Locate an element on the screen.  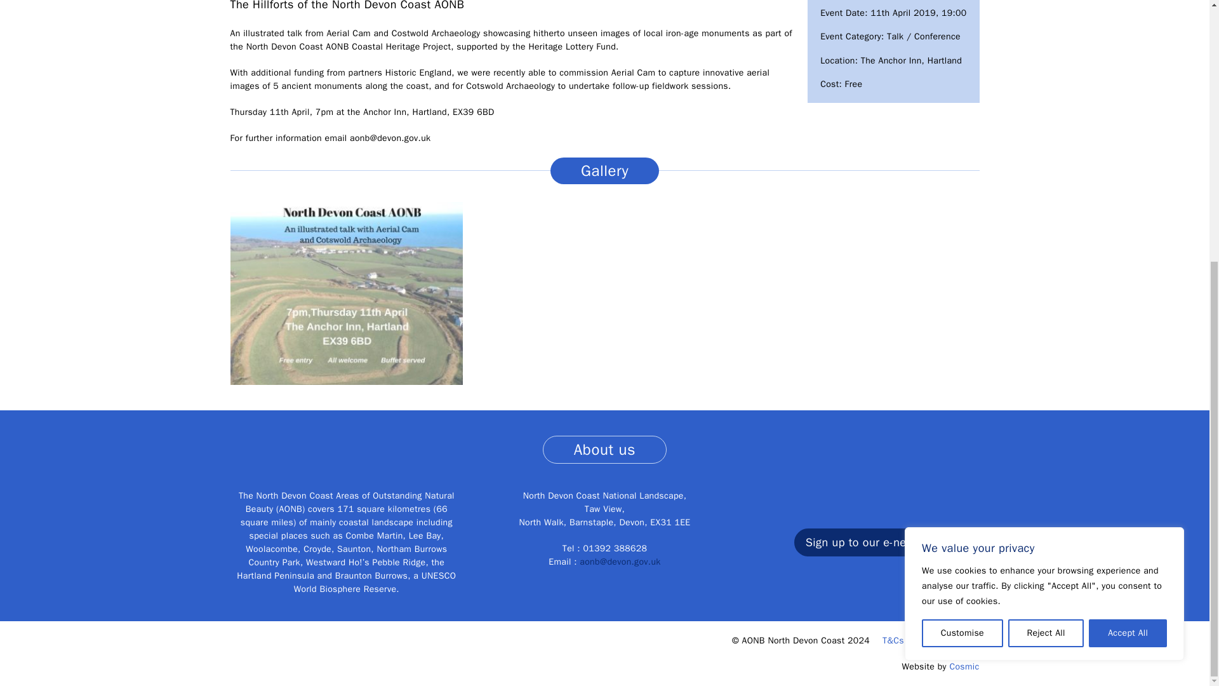
Reject All is located at coordinates (1046, 215).